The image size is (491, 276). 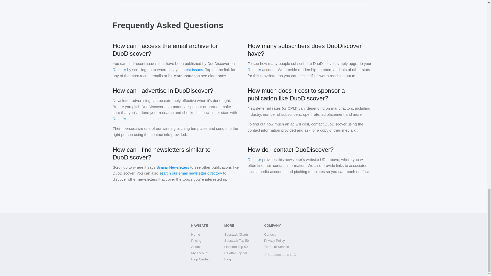 What do you see at coordinates (172, 167) in the screenshot?
I see `Similar Newsletters` at bounding box center [172, 167].